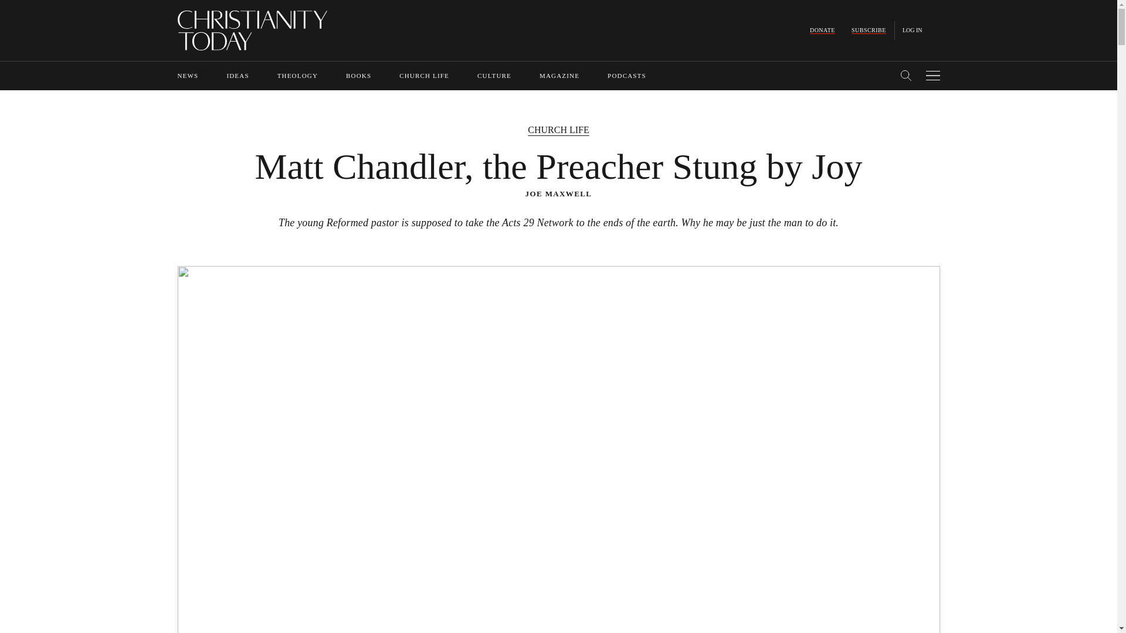 The height and width of the screenshot is (633, 1126). What do you see at coordinates (358, 76) in the screenshot?
I see `BOOKS` at bounding box center [358, 76].